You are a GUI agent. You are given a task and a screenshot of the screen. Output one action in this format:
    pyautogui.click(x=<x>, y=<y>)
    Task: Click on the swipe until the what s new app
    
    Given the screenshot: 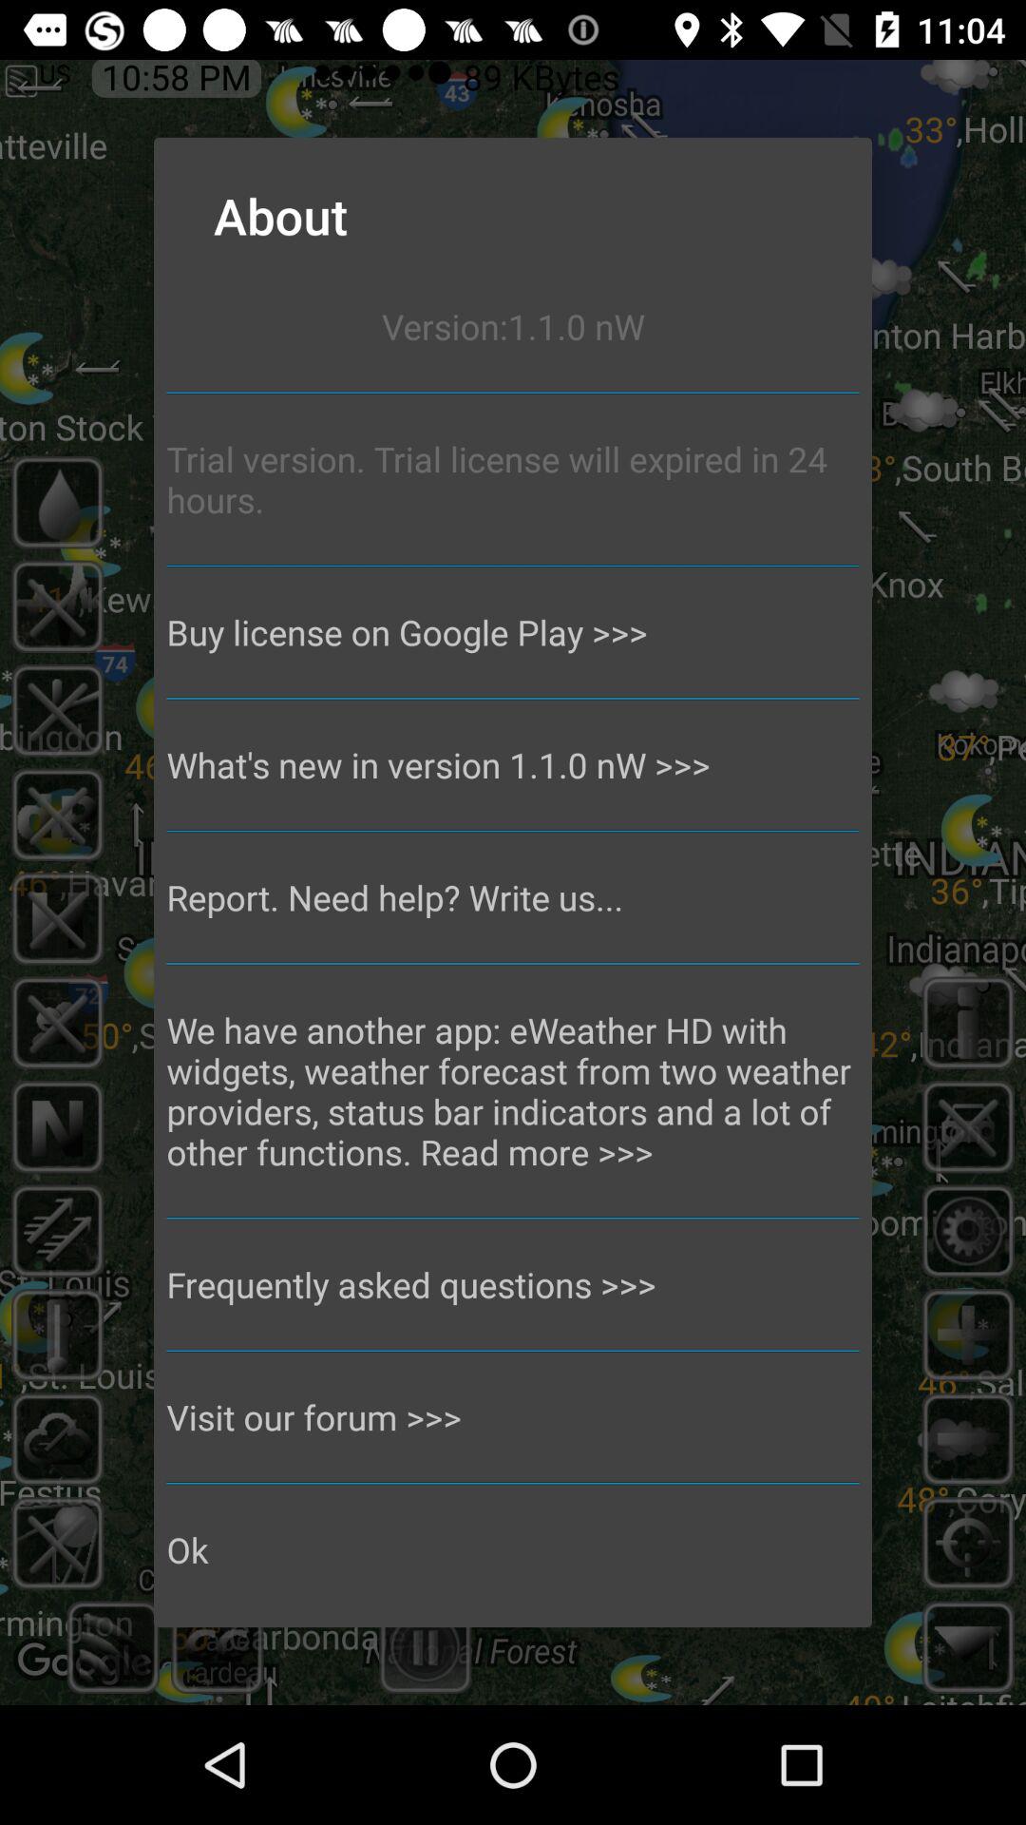 What is the action you would take?
    pyautogui.click(x=513, y=764)
    